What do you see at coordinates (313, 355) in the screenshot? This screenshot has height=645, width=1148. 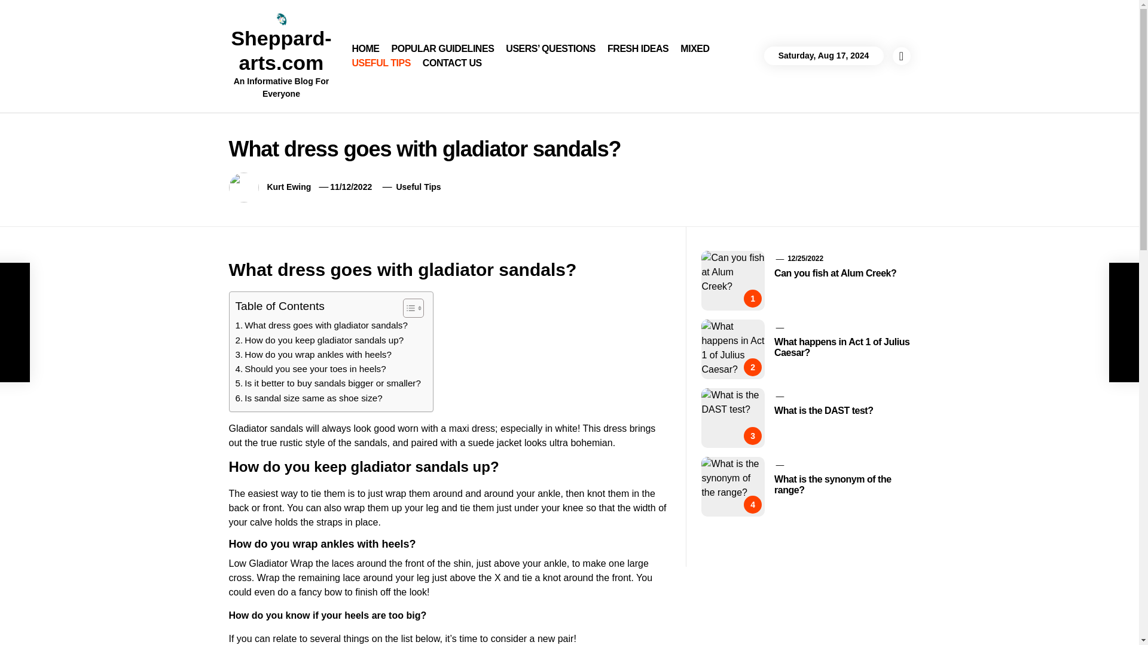 I see `How do you wrap ankles with heels?` at bounding box center [313, 355].